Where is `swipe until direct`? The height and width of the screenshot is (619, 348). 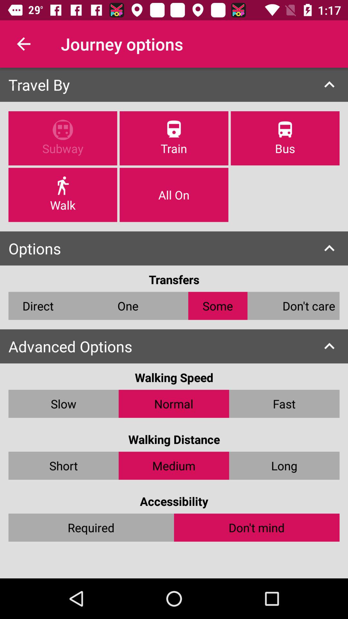 swipe until direct is located at coordinates (38, 306).